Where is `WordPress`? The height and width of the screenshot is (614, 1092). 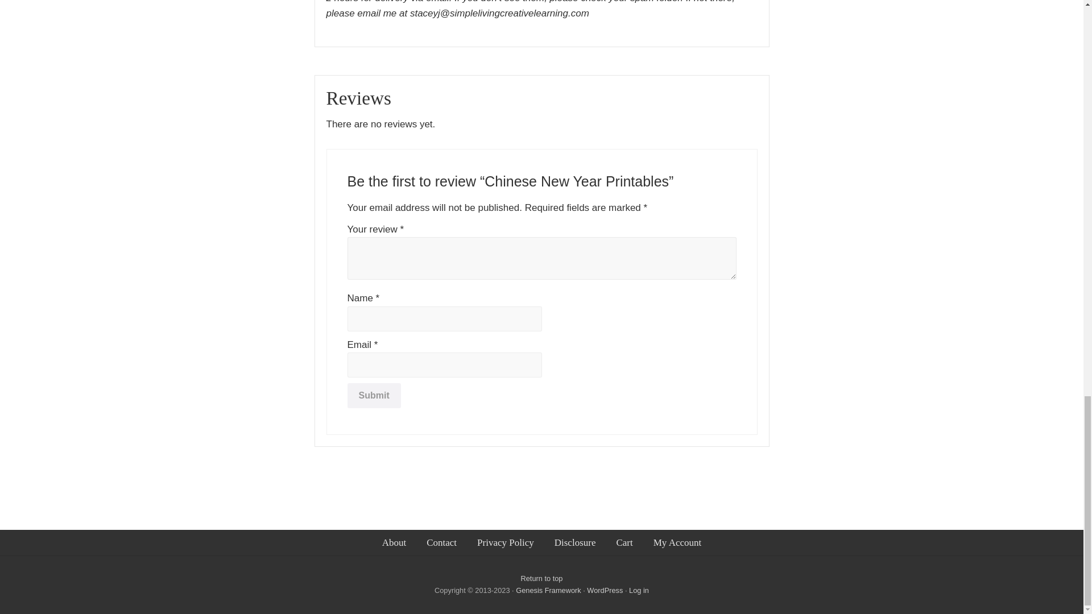
WordPress is located at coordinates (605, 590).